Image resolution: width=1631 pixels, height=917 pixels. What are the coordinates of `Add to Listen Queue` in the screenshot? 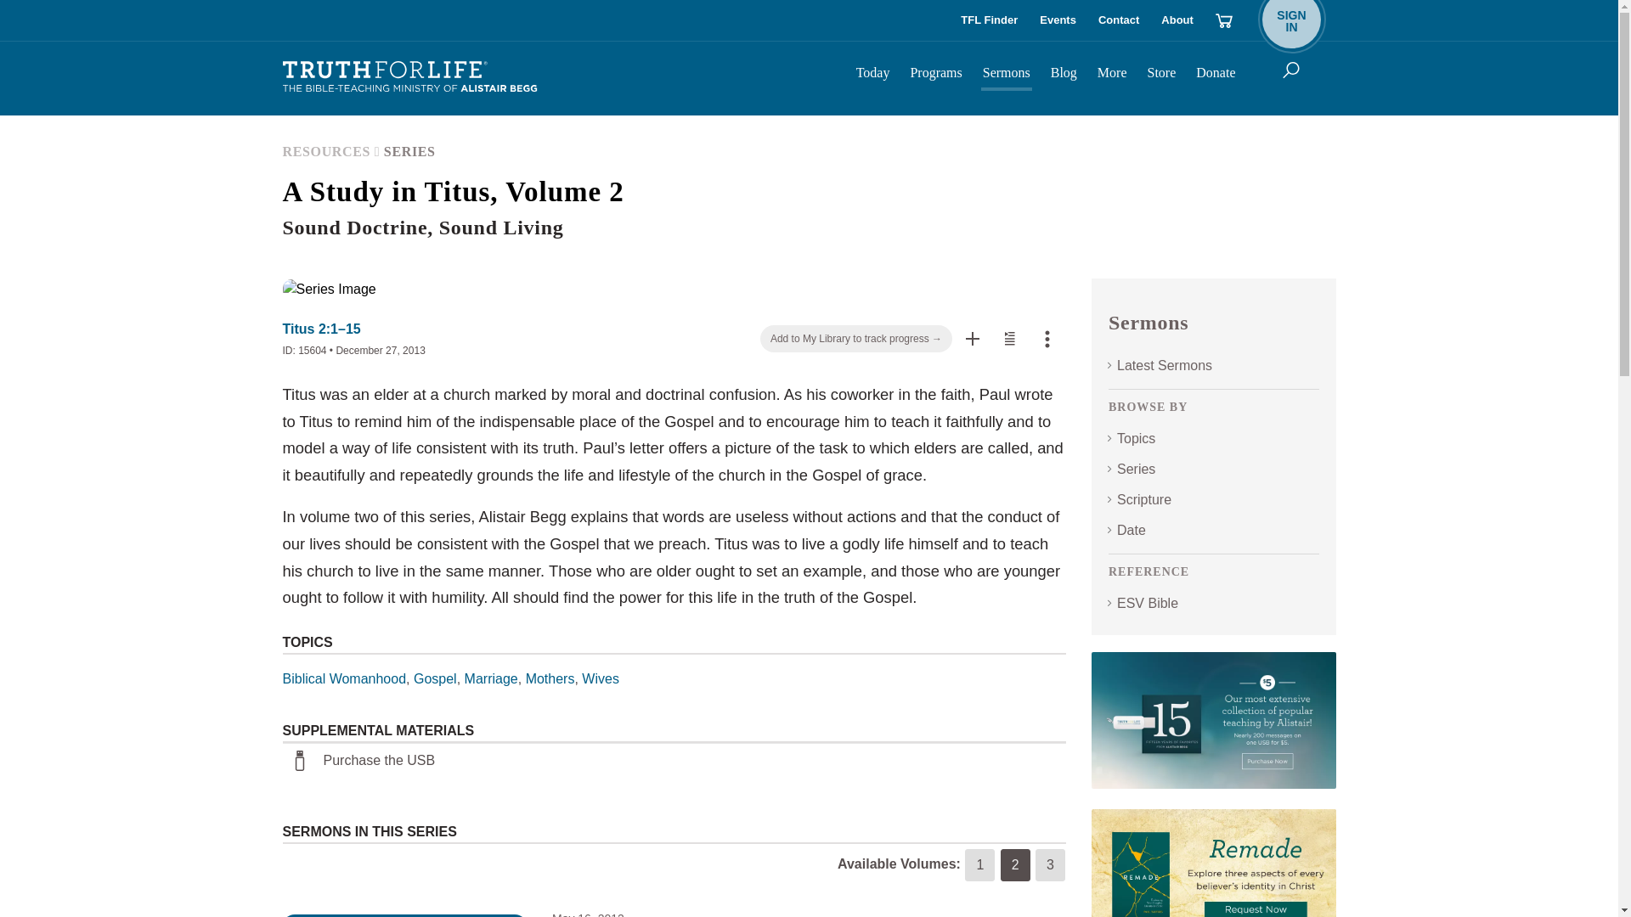 It's located at (1177, 20).